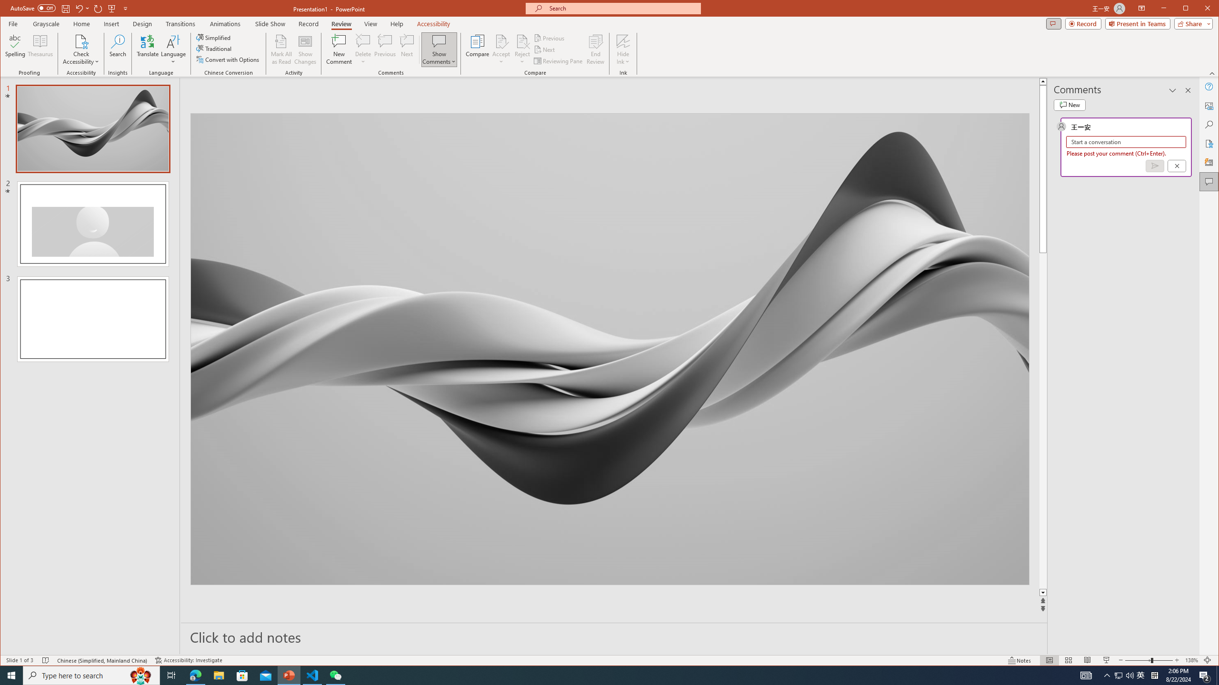  I want to click on Compare, so click(477, 49).